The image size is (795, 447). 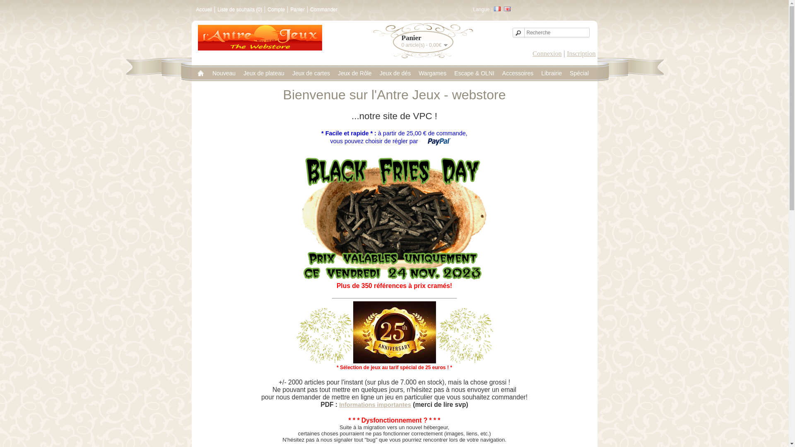 I want to click on Voir les promos!, so click(x=394, y=362).